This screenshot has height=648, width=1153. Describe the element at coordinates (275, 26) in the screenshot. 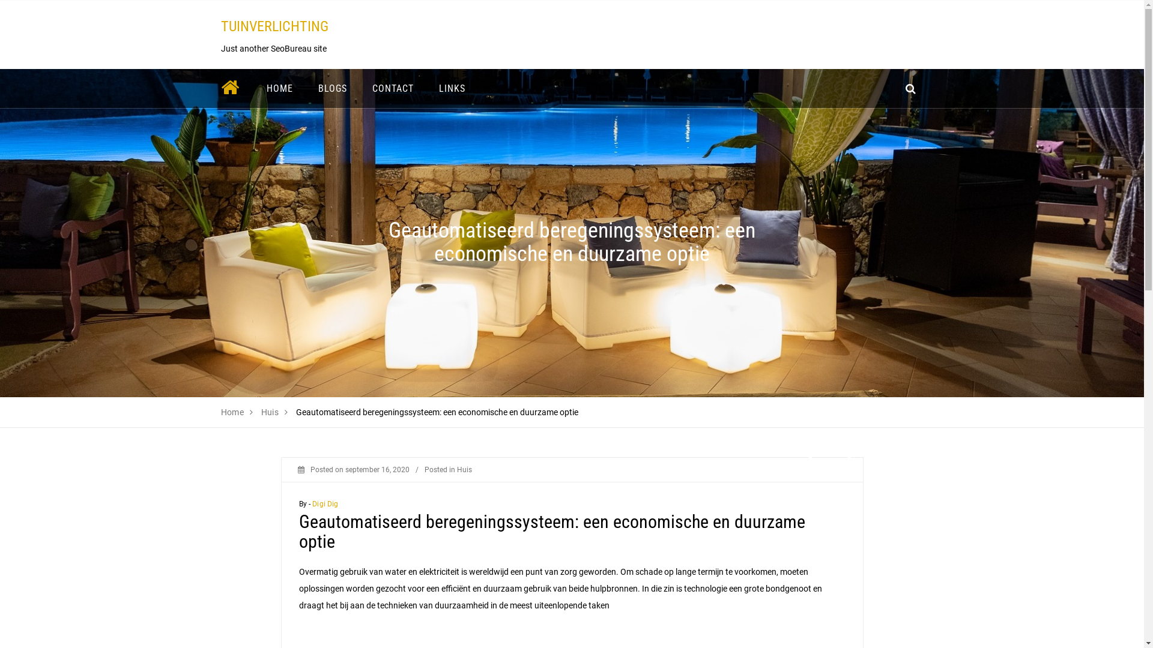

I see `TUINVERLICHTING` at that location.